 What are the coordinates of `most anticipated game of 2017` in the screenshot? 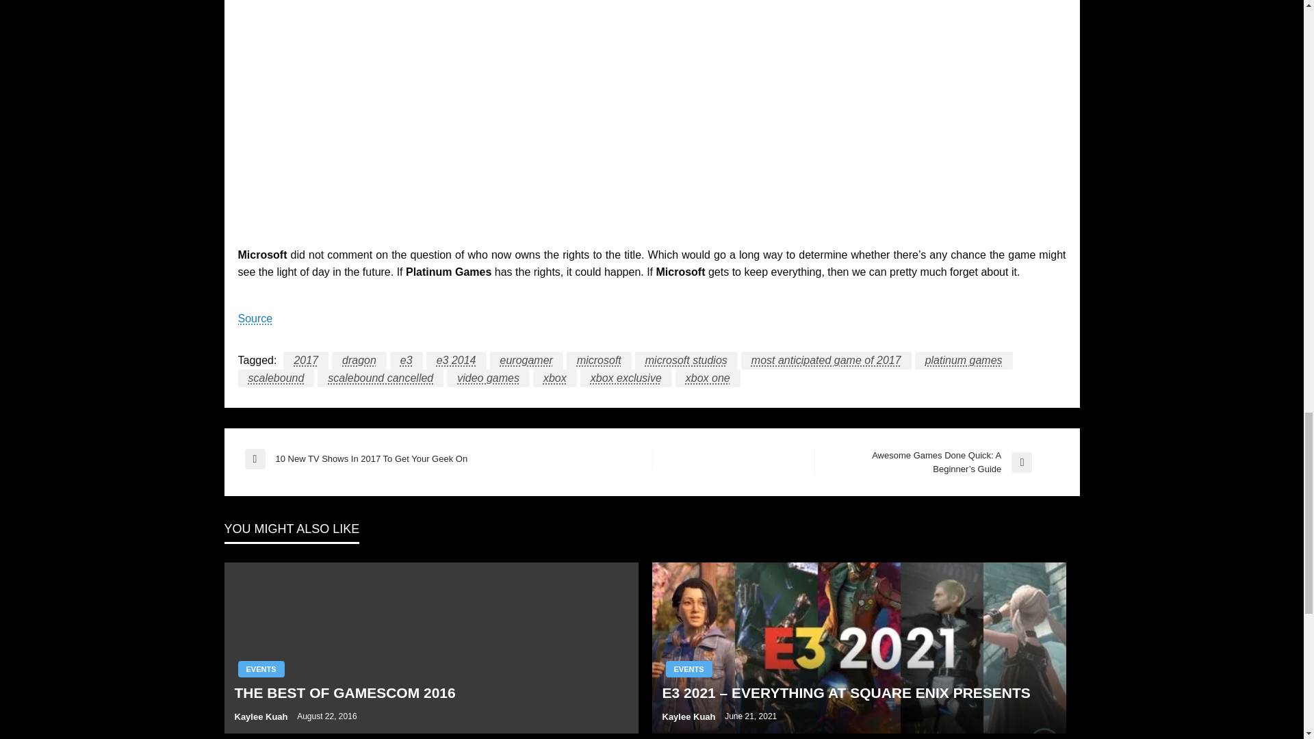 It's located at (826, 361).